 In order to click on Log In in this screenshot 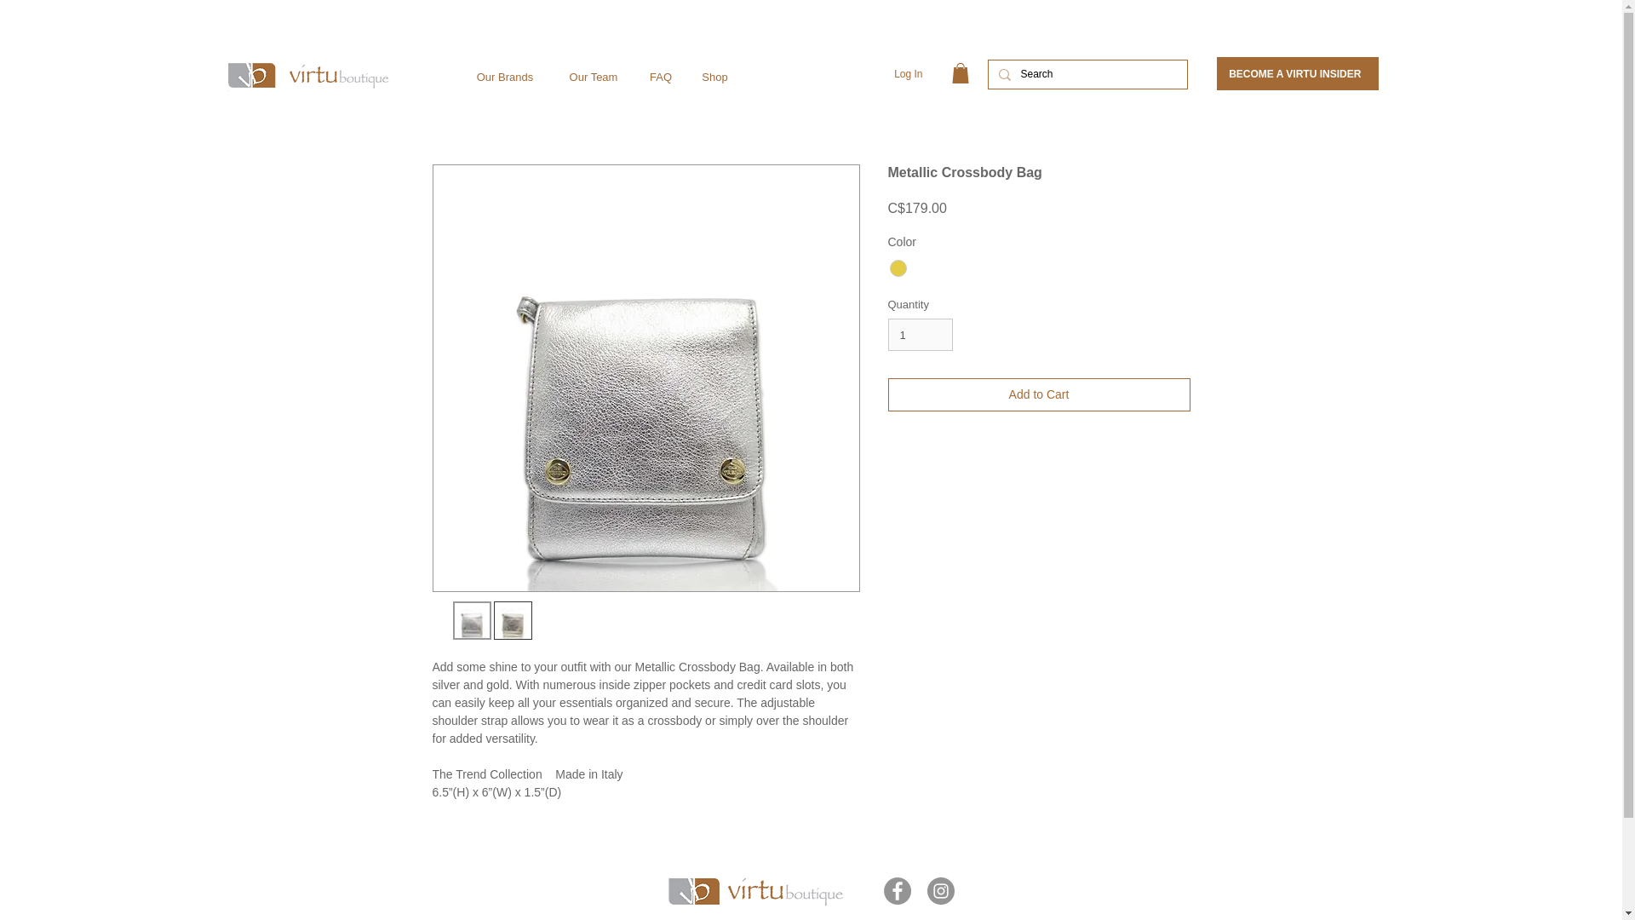, I will do `click(908, 74)`.